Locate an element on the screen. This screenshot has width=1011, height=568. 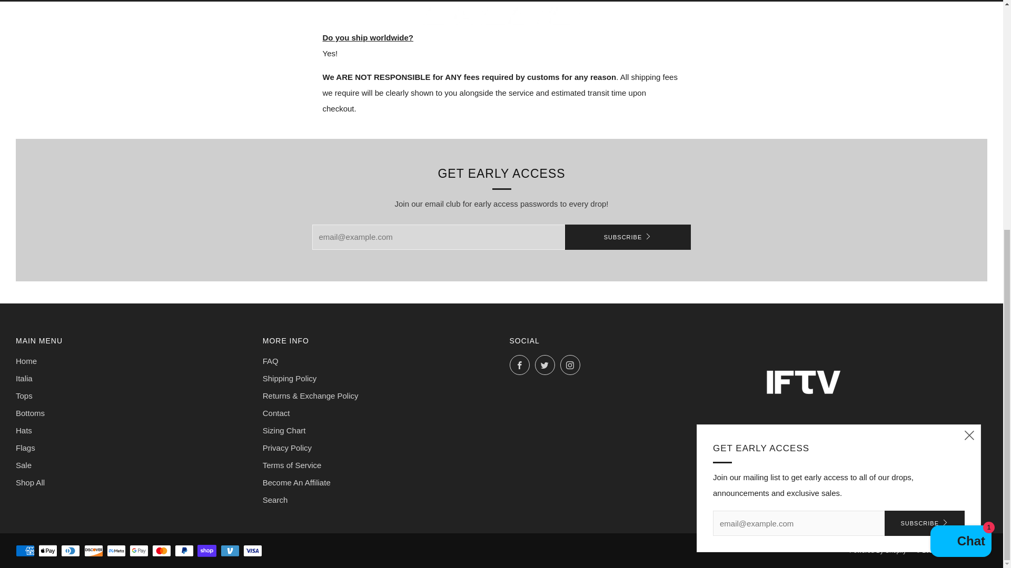
Shop All is located at coordinates (30, 482).